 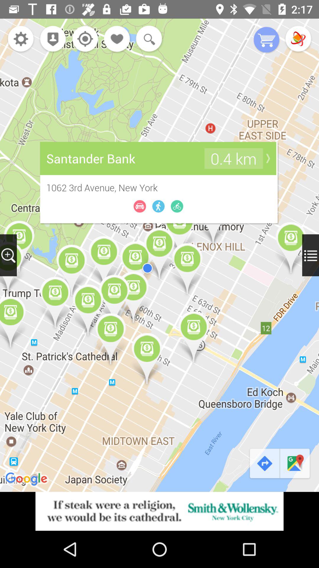 What do you see at coordinates (311, 255) in the screenshot?
I see `view list` at bounding box center [311, 255].